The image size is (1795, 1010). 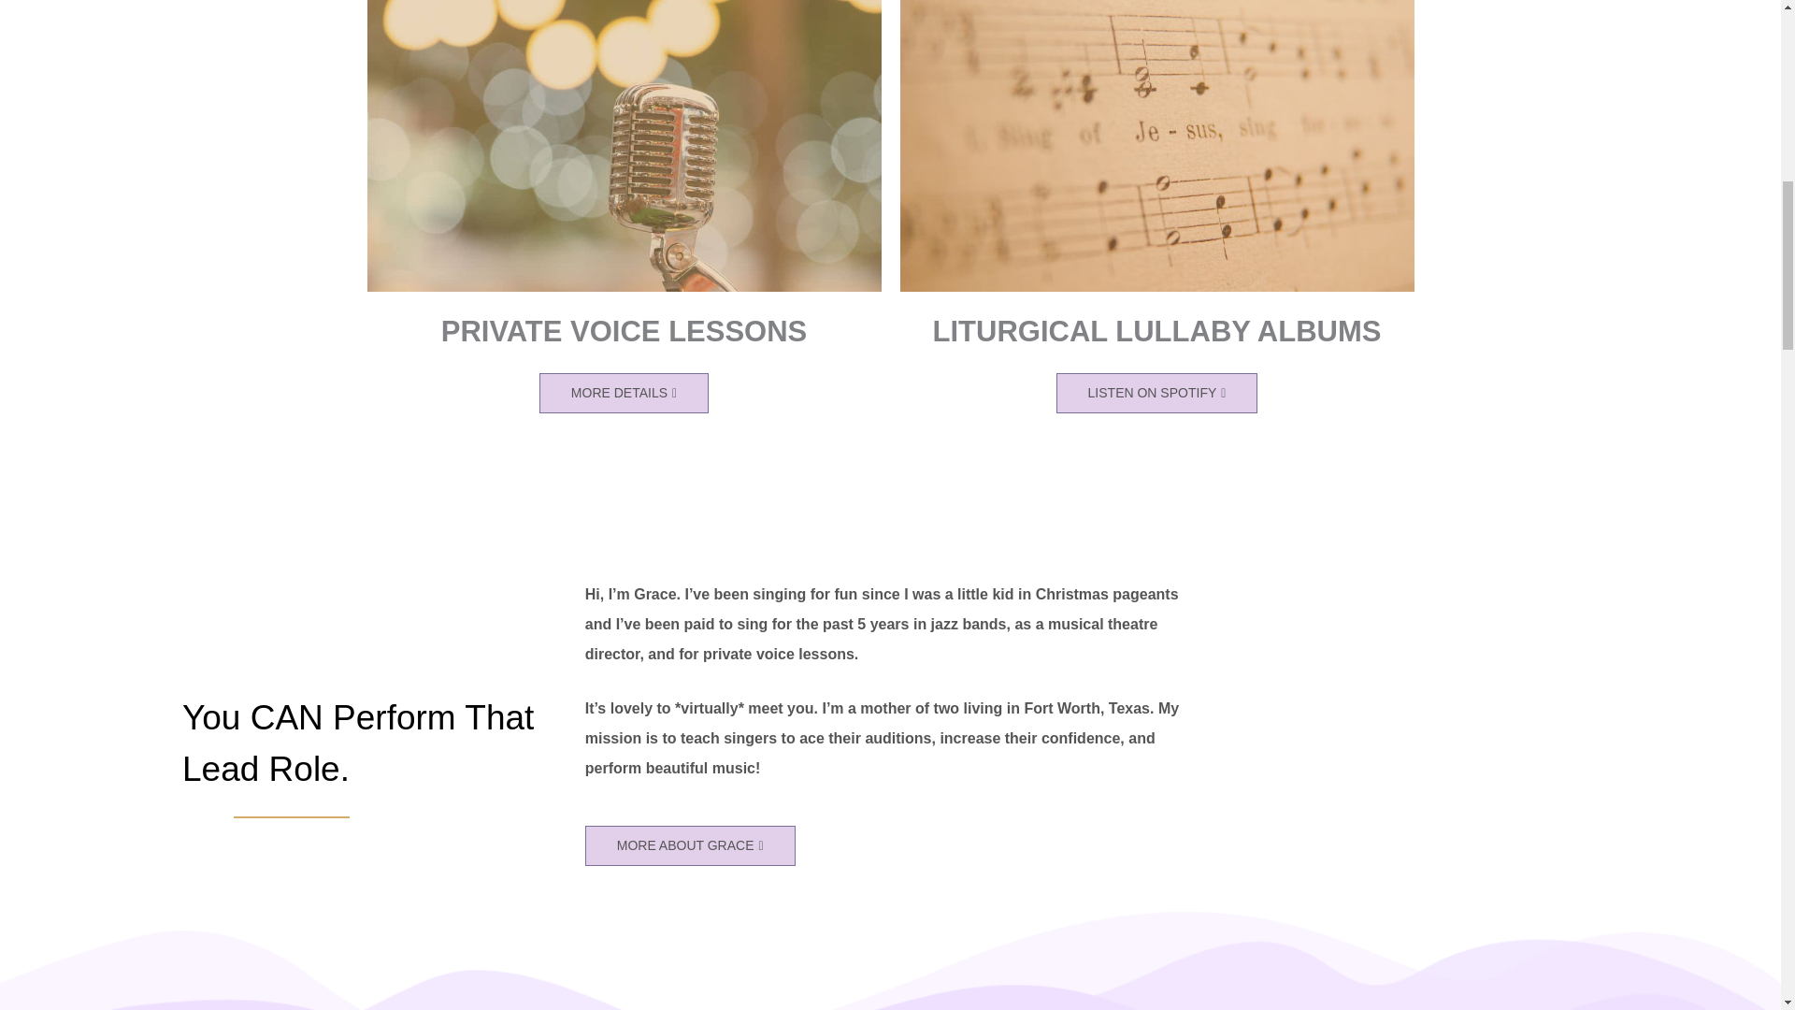 I want to click on LITURGICAL LULLABY ALBUMS, so click(x=1157, y=331).